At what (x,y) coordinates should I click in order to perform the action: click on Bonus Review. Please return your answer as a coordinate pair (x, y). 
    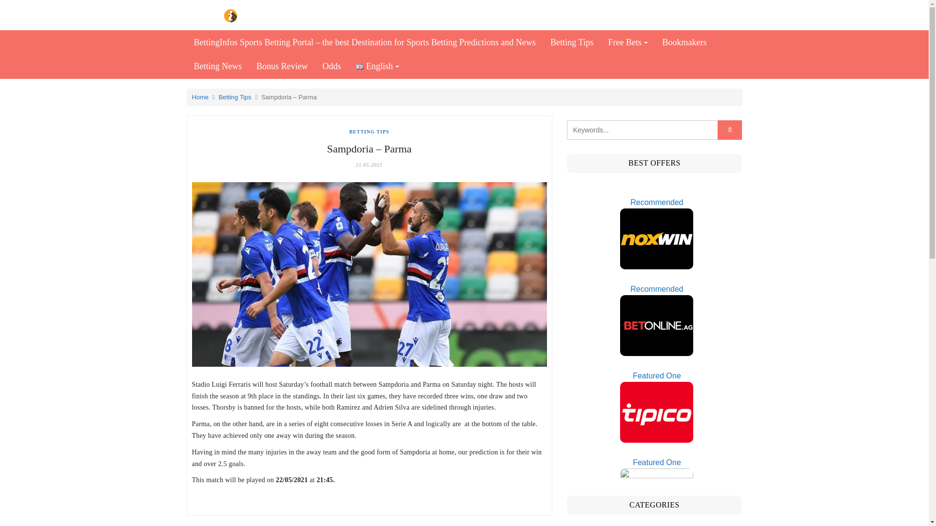
    Looking at the image, I should click on (282, 66).